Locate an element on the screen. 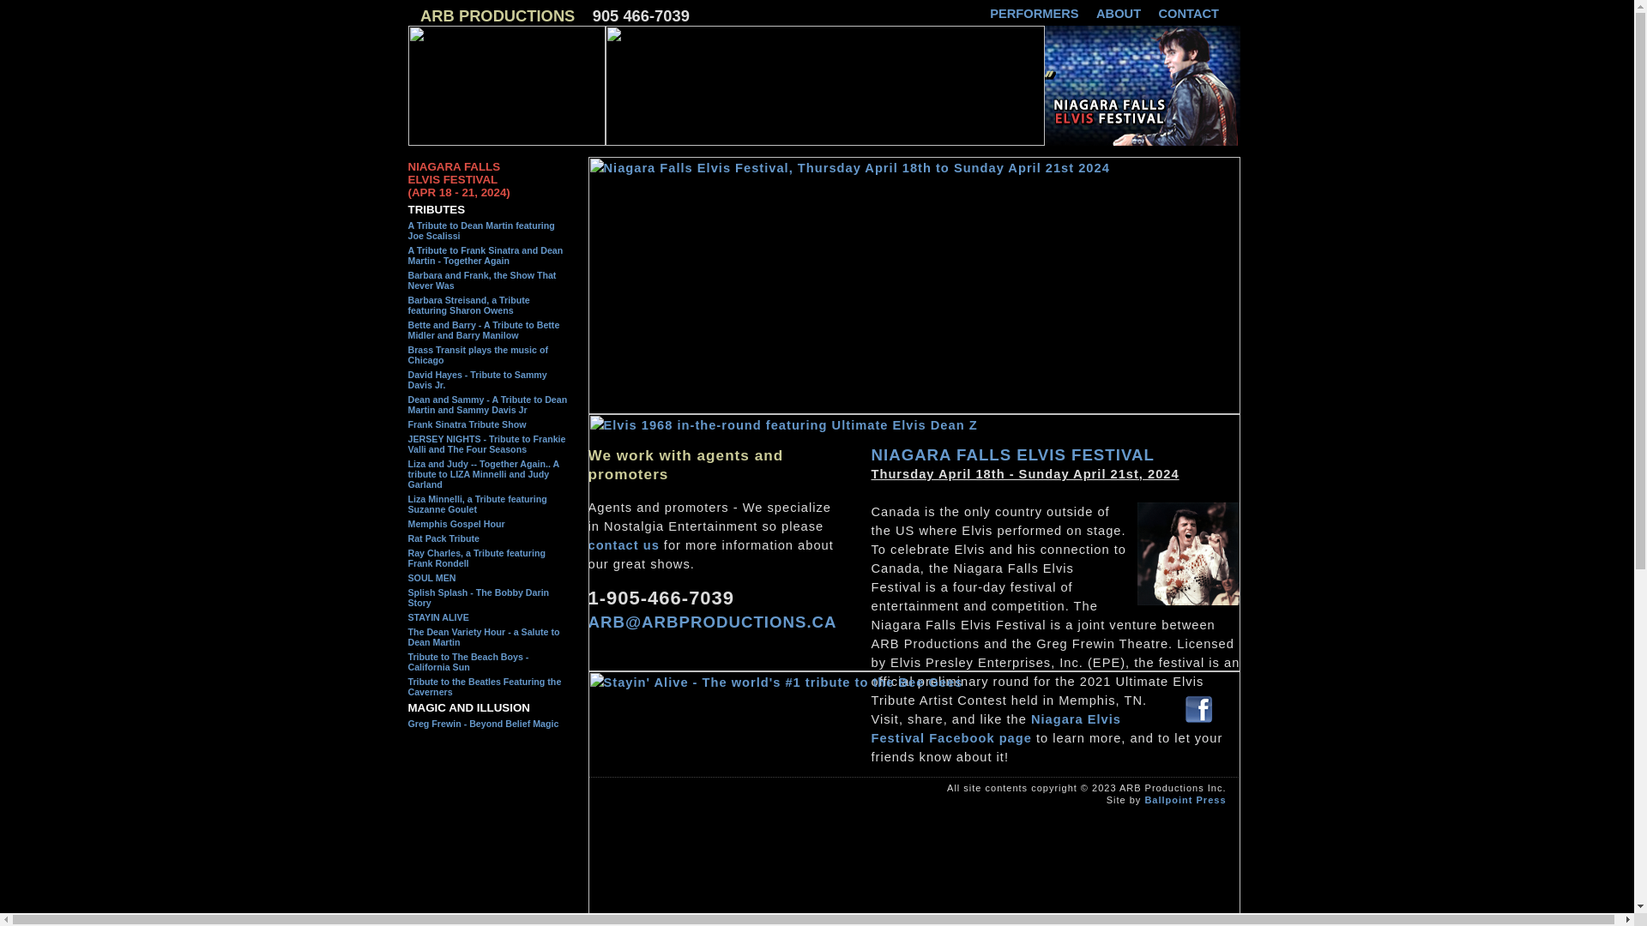 This screenshot has width=1647, height=926. Rat Pack Tribute is located at coordinates (444, 538).